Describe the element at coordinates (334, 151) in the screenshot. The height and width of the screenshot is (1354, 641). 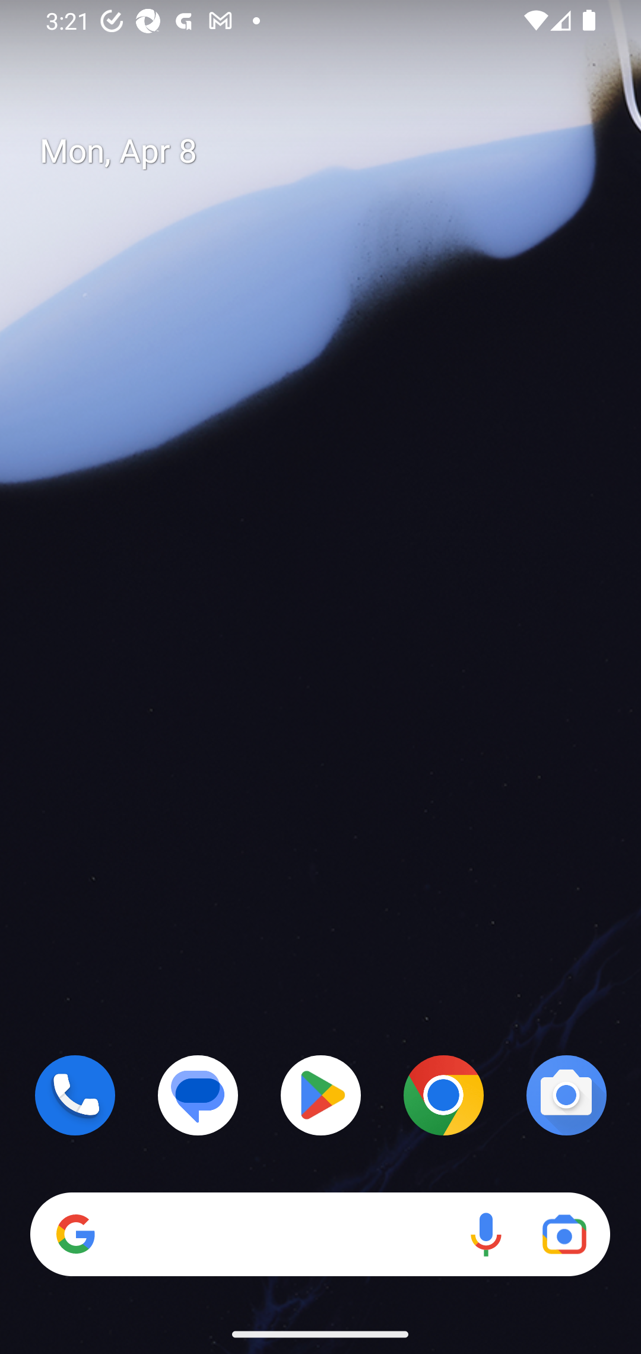
I see `Mon, Apr 8` at that location.